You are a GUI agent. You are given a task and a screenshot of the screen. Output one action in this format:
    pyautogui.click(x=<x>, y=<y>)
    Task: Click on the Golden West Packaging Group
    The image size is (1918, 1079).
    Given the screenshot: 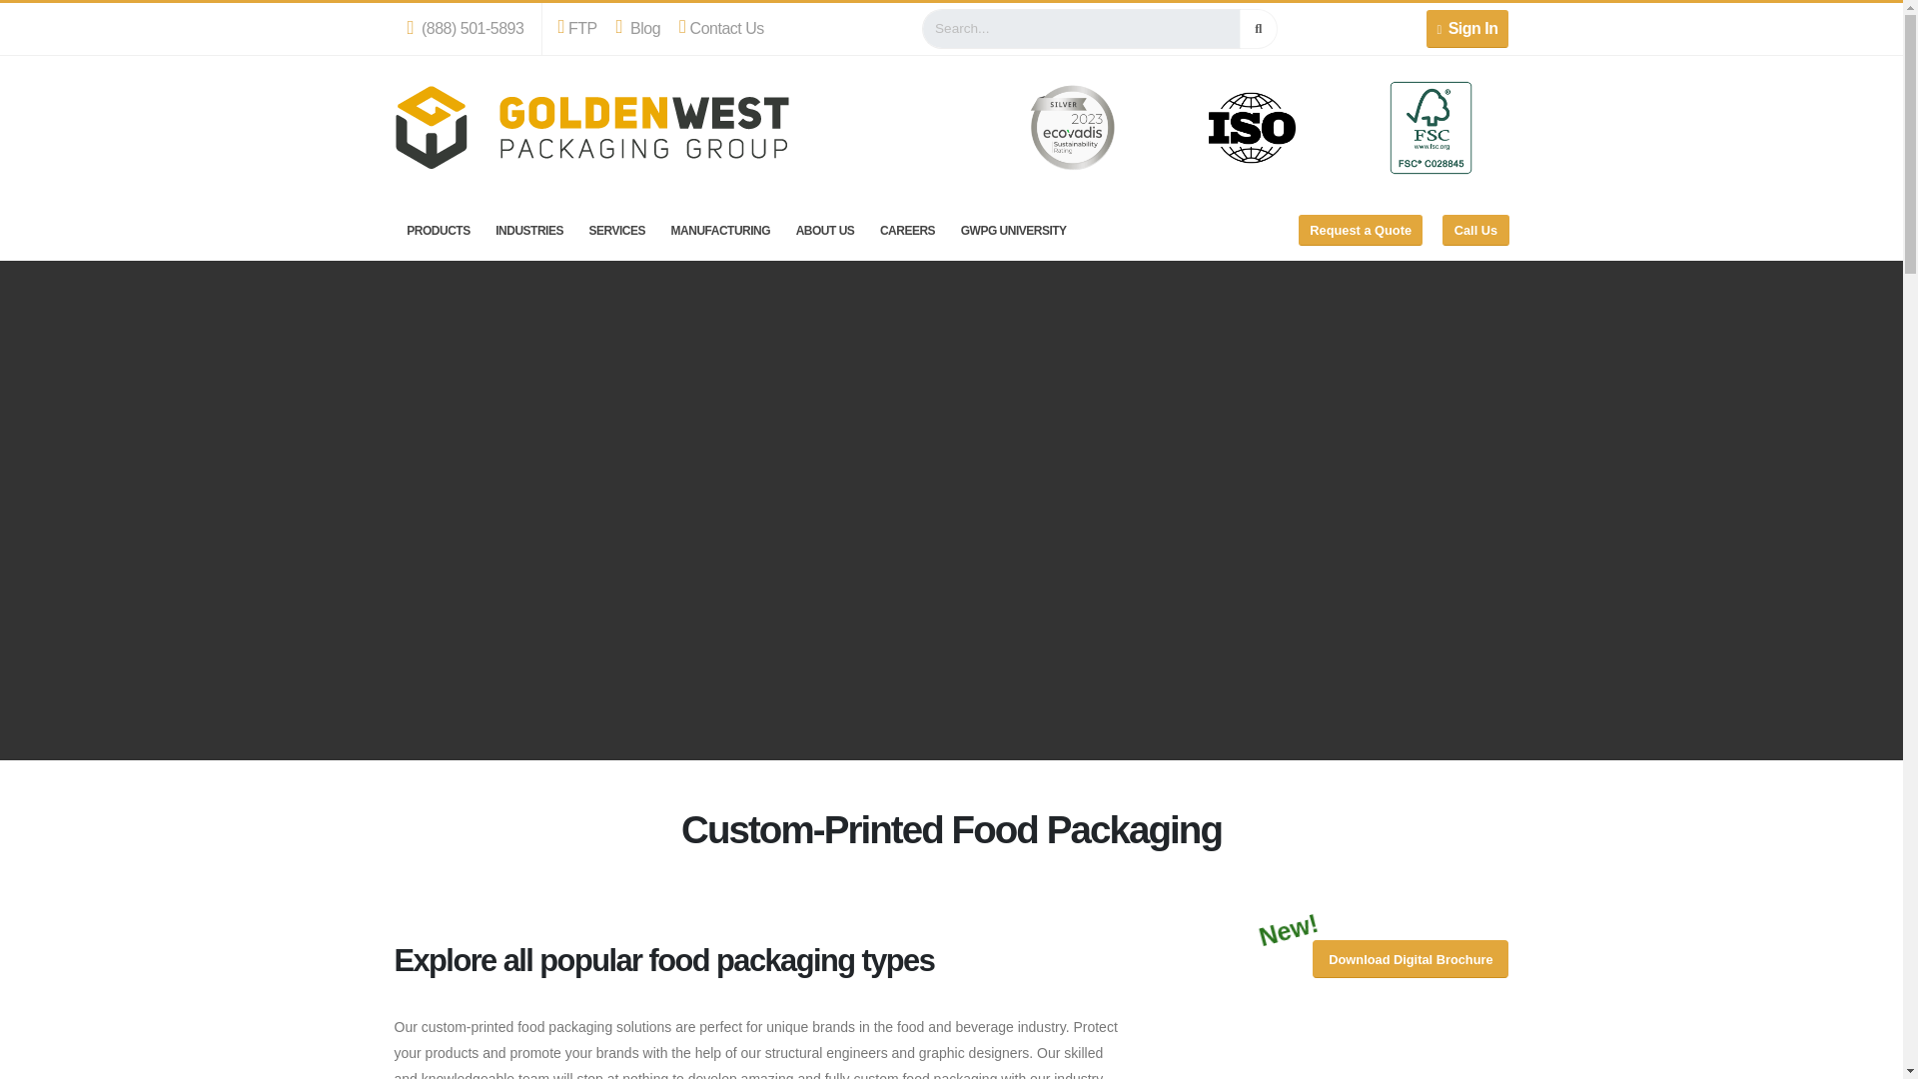 What is the action you would take?
    pyautogui.click(x=590, y=126)
    